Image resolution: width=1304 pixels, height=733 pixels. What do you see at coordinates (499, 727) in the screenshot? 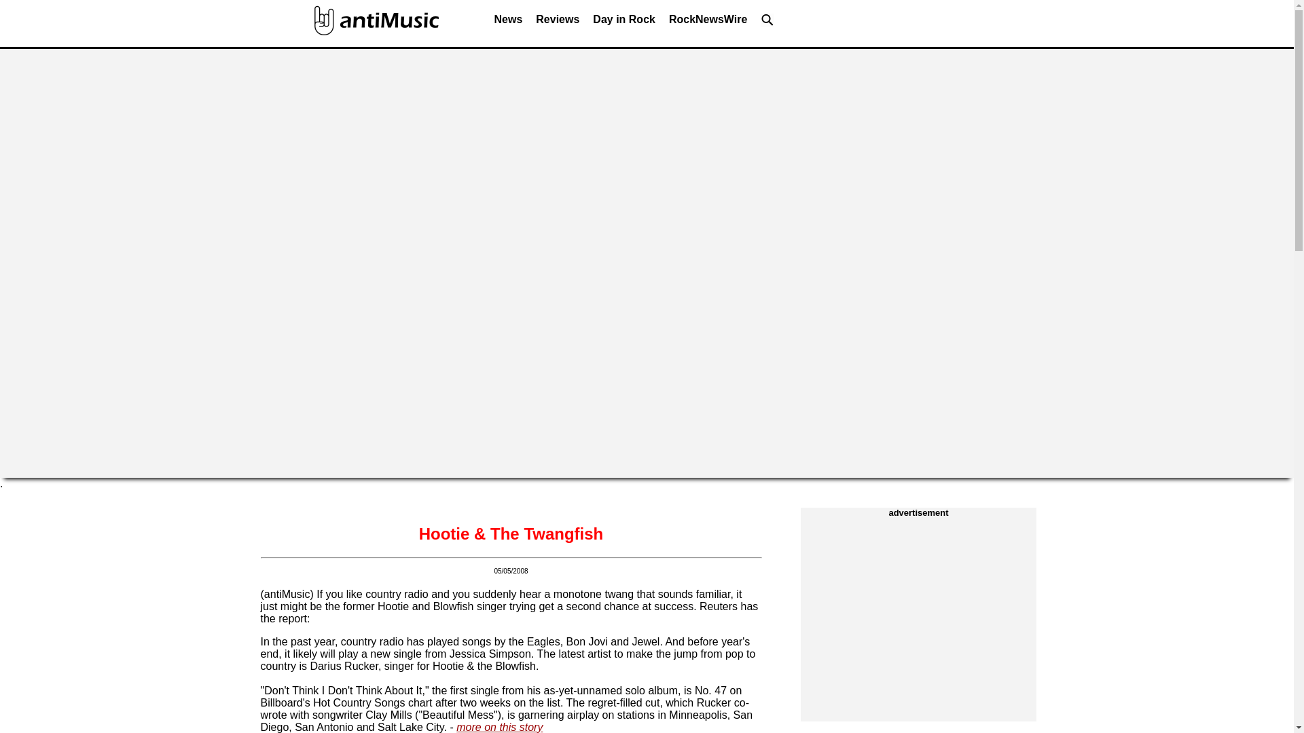
I see `more on this story` at bounding box center [499, 727].